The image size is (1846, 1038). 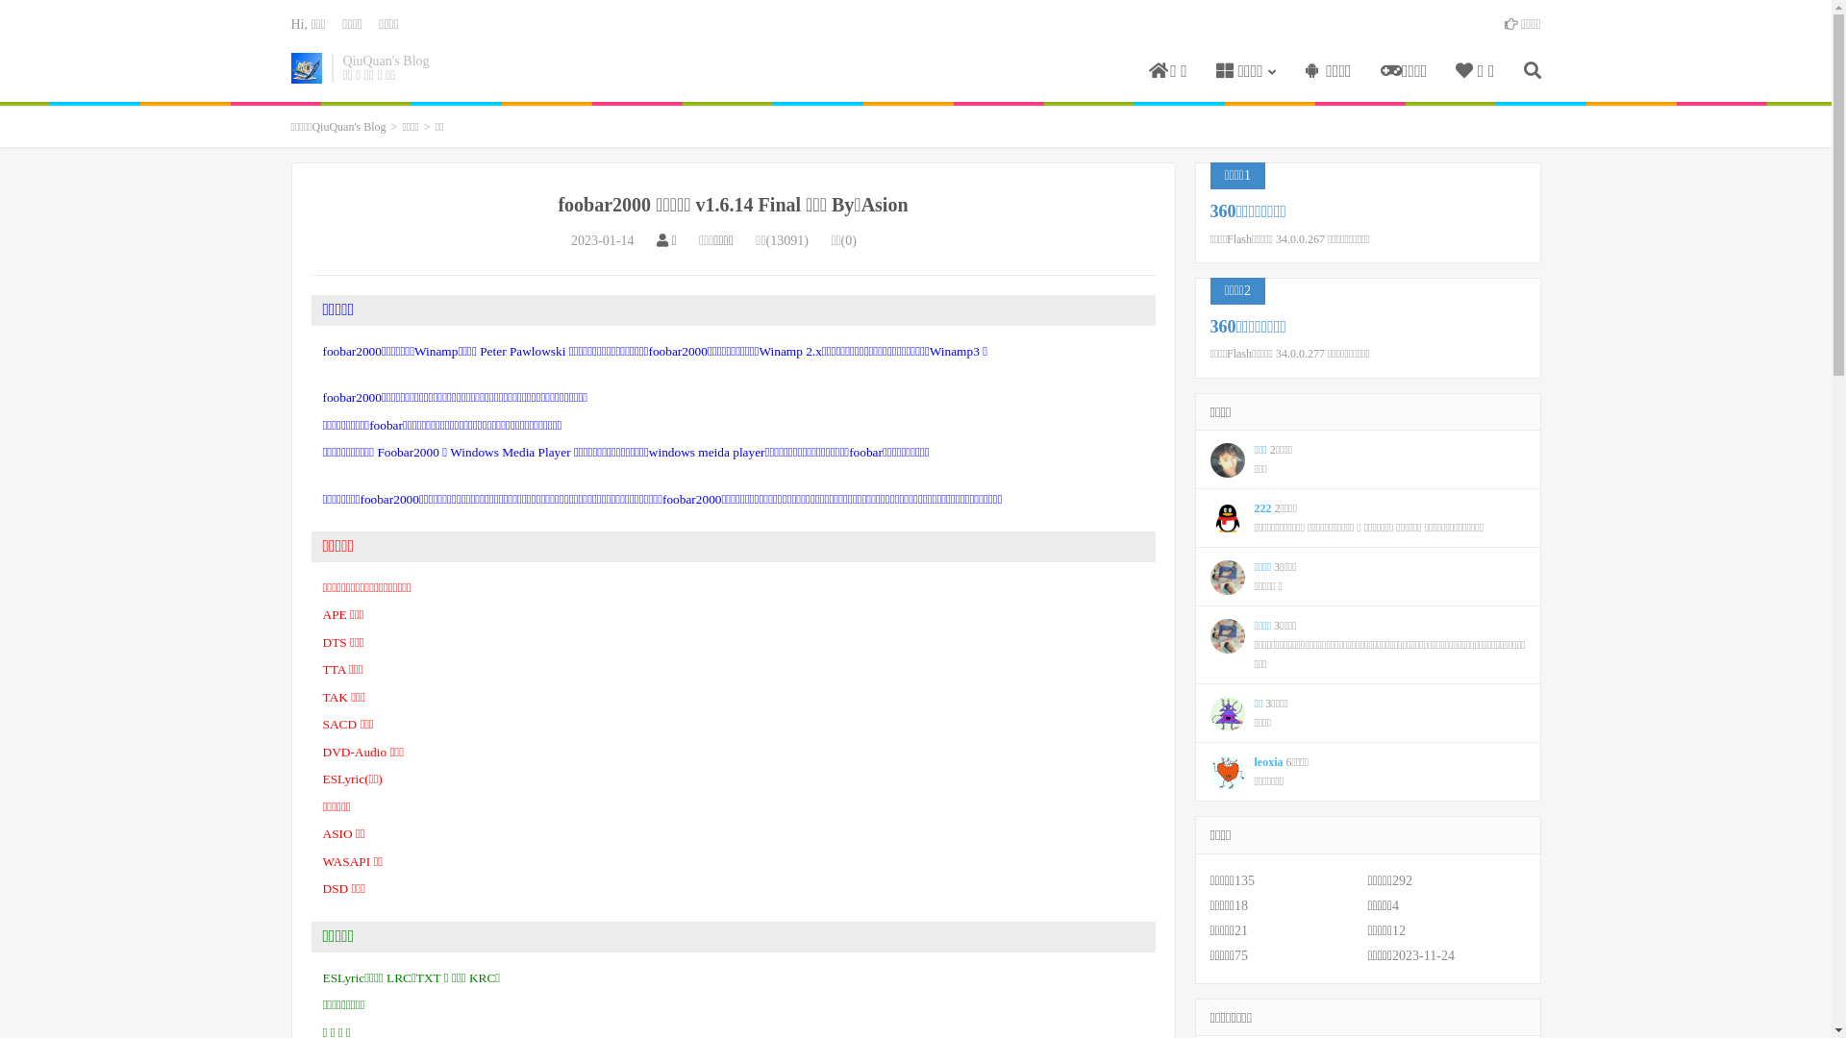 I want to click on QiuQuan's Blog, so click(x=306, y=68).